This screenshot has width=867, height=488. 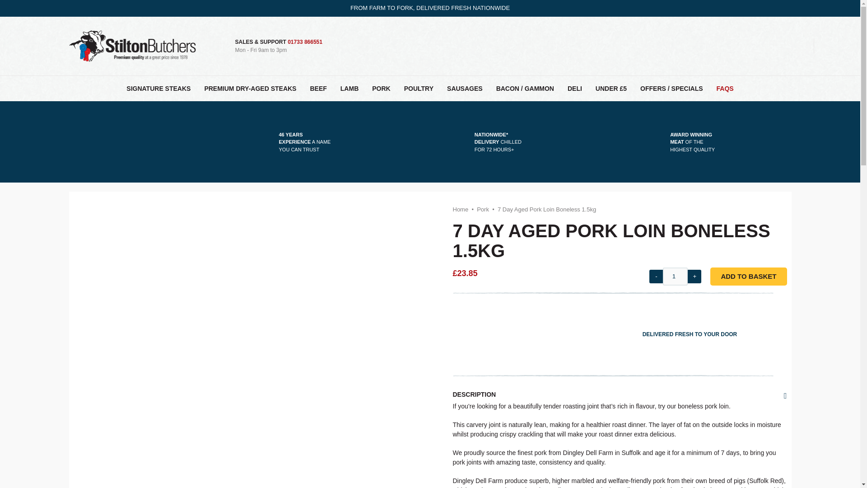 What do you see at coordinates (725, 89) in the screenshot?
I see `FAQS` at bounding box center [725, 89].